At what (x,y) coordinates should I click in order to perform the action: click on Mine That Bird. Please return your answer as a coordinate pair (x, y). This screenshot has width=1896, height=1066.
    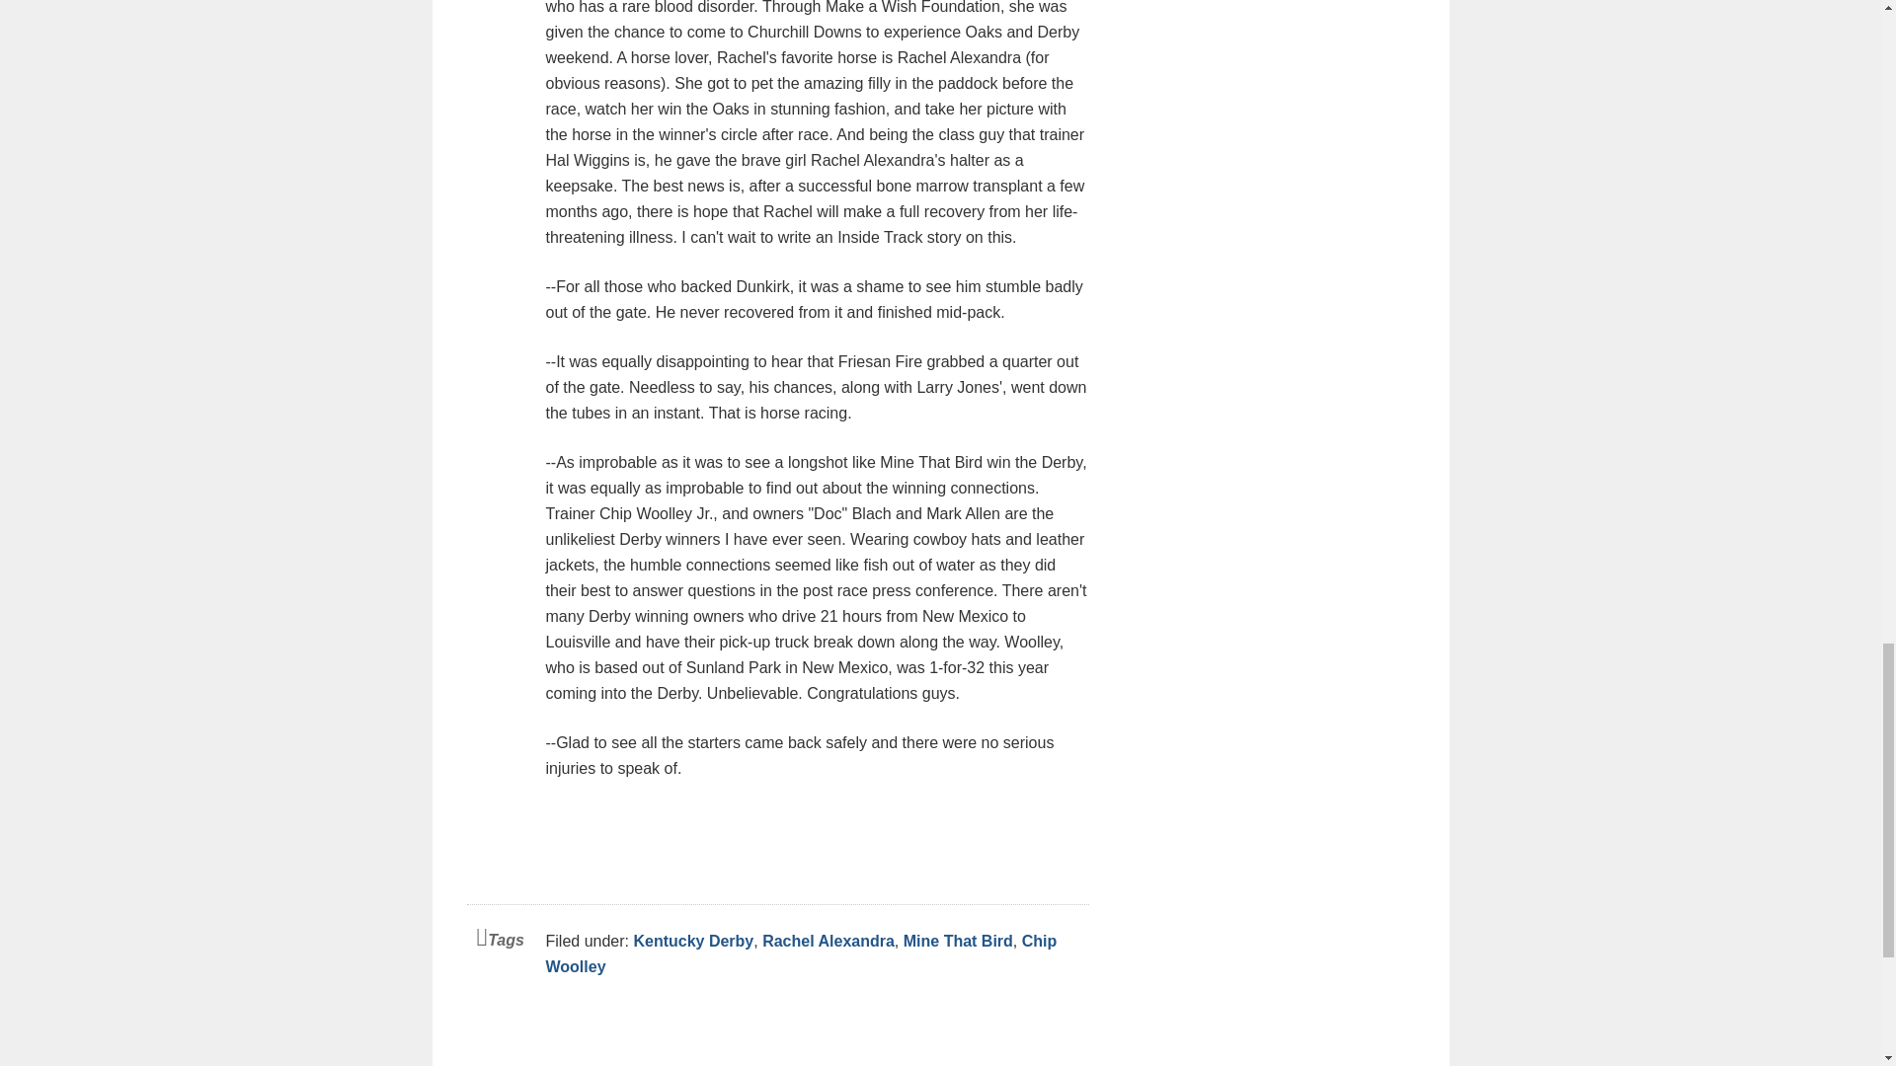
    Looking at the image, I should click on (958, 942).